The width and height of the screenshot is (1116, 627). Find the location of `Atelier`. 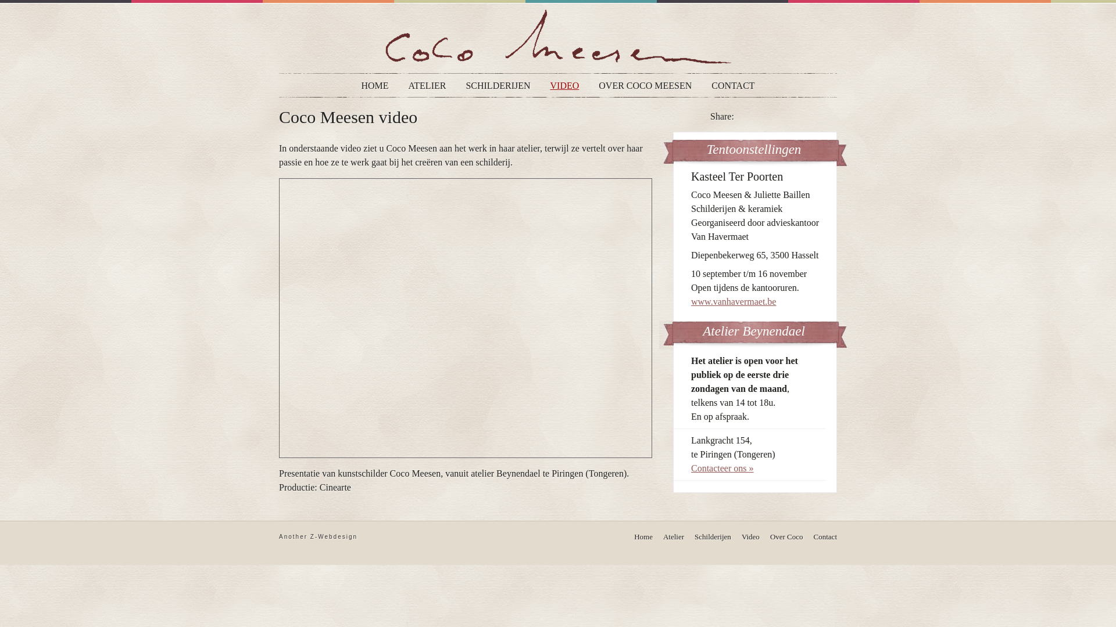

Atelier is located at coordinates (674, 536).